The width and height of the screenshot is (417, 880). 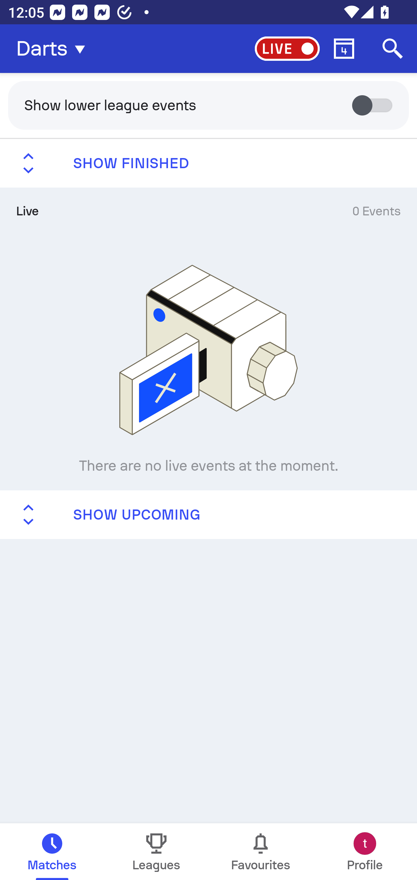 What do you see at coordinates (365, 852) in the screenshot?
I see `Profile` at bounding box center [365, 852].